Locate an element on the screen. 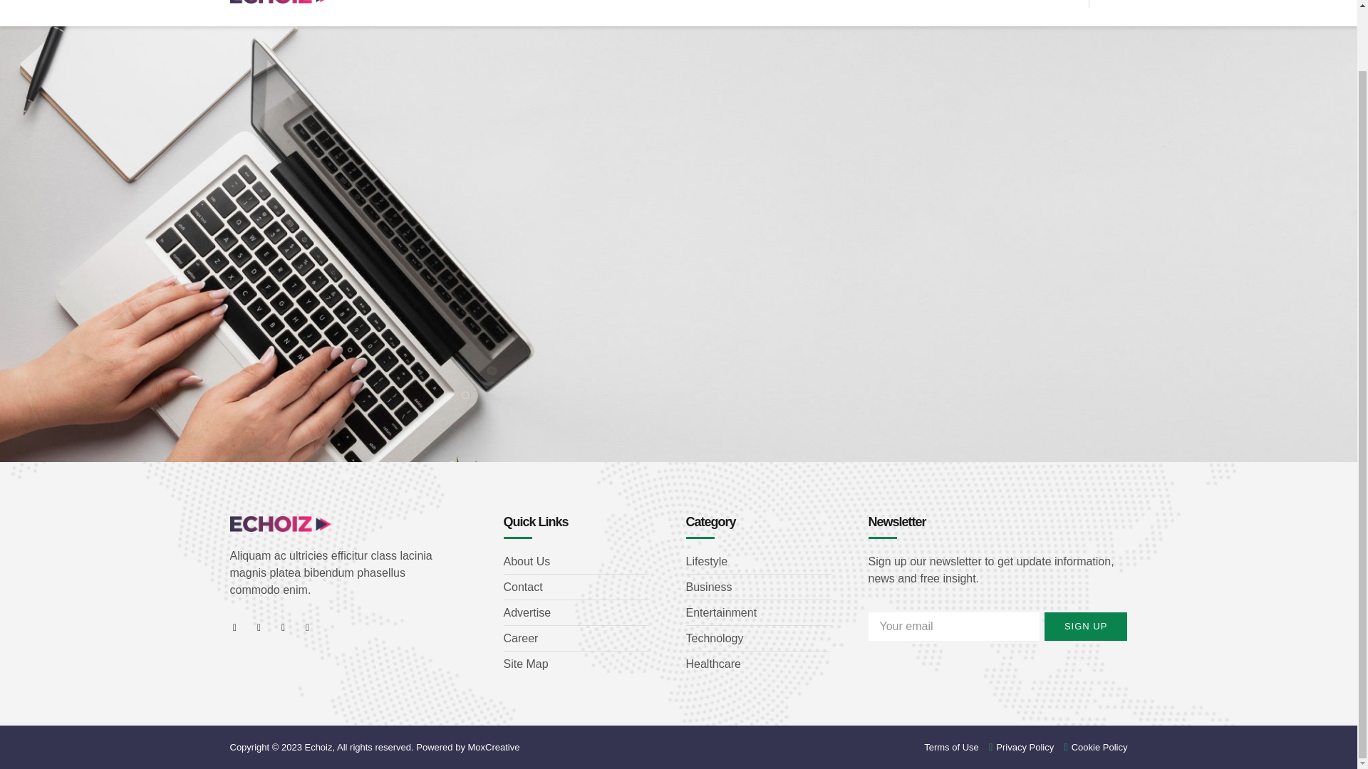 This screenshot has width=1368, height=769. Cookie Policy is located at coordinates (1091, 746).